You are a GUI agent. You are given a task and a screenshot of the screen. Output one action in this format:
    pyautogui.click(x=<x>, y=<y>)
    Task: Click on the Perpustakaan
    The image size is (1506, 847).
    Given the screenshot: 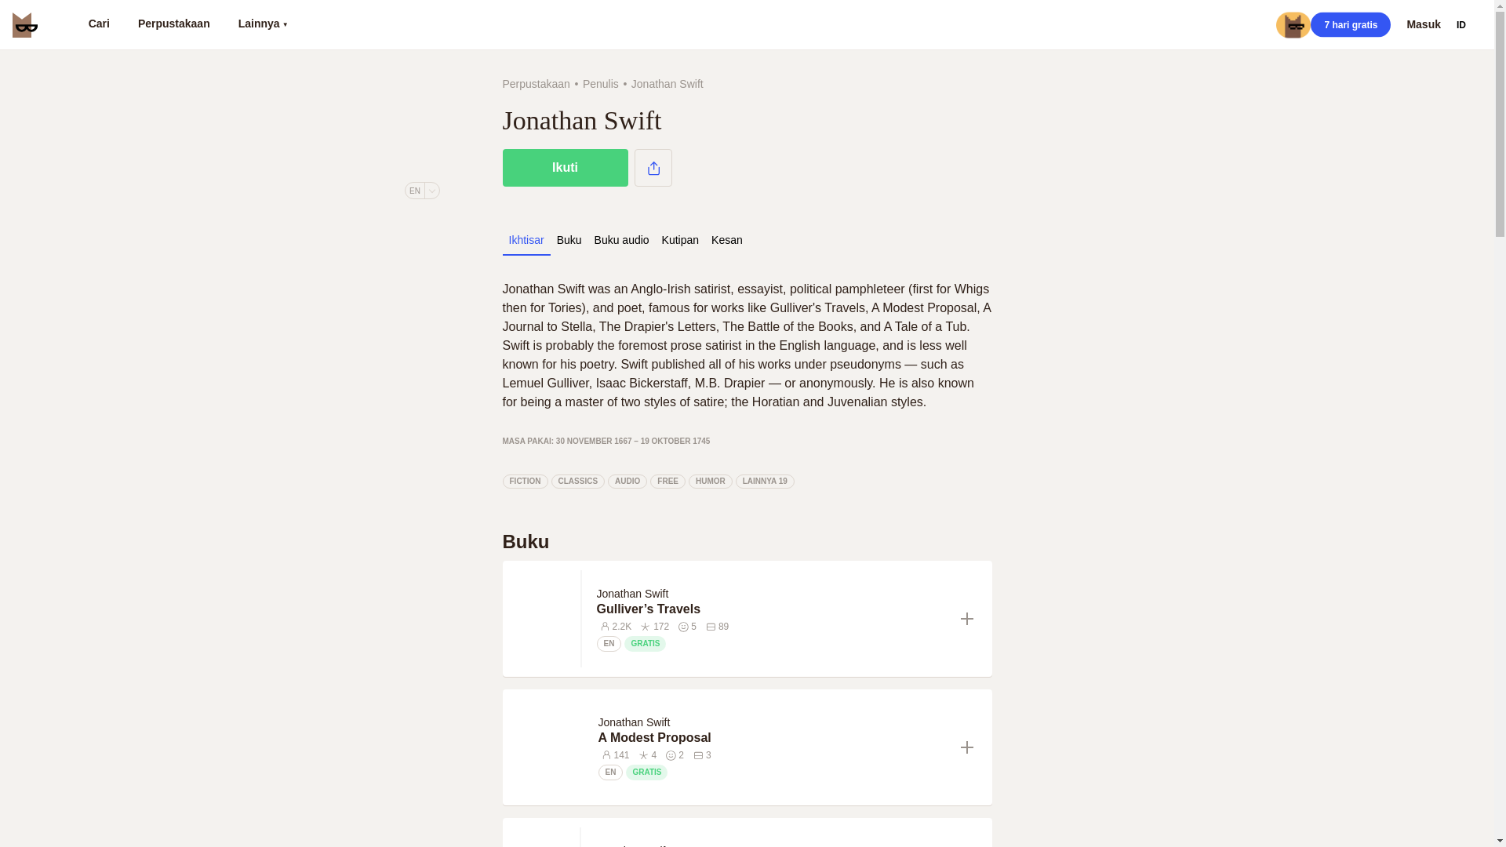 What is the action you would take?
    pyautogui.click(x=535, y=83)
    